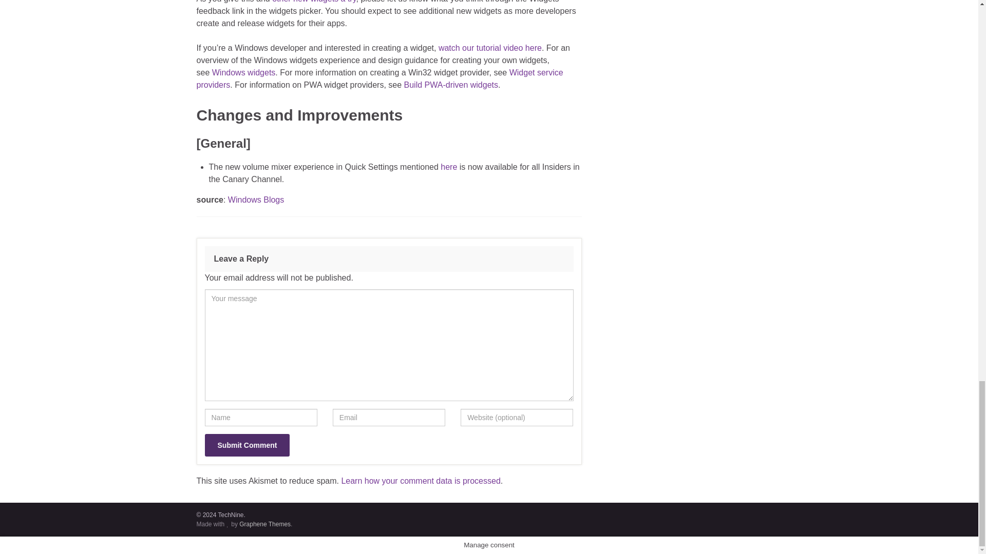 The height and width of the screenshot is (554, 986). I want to click on Windows widgets, so click(243, 72).